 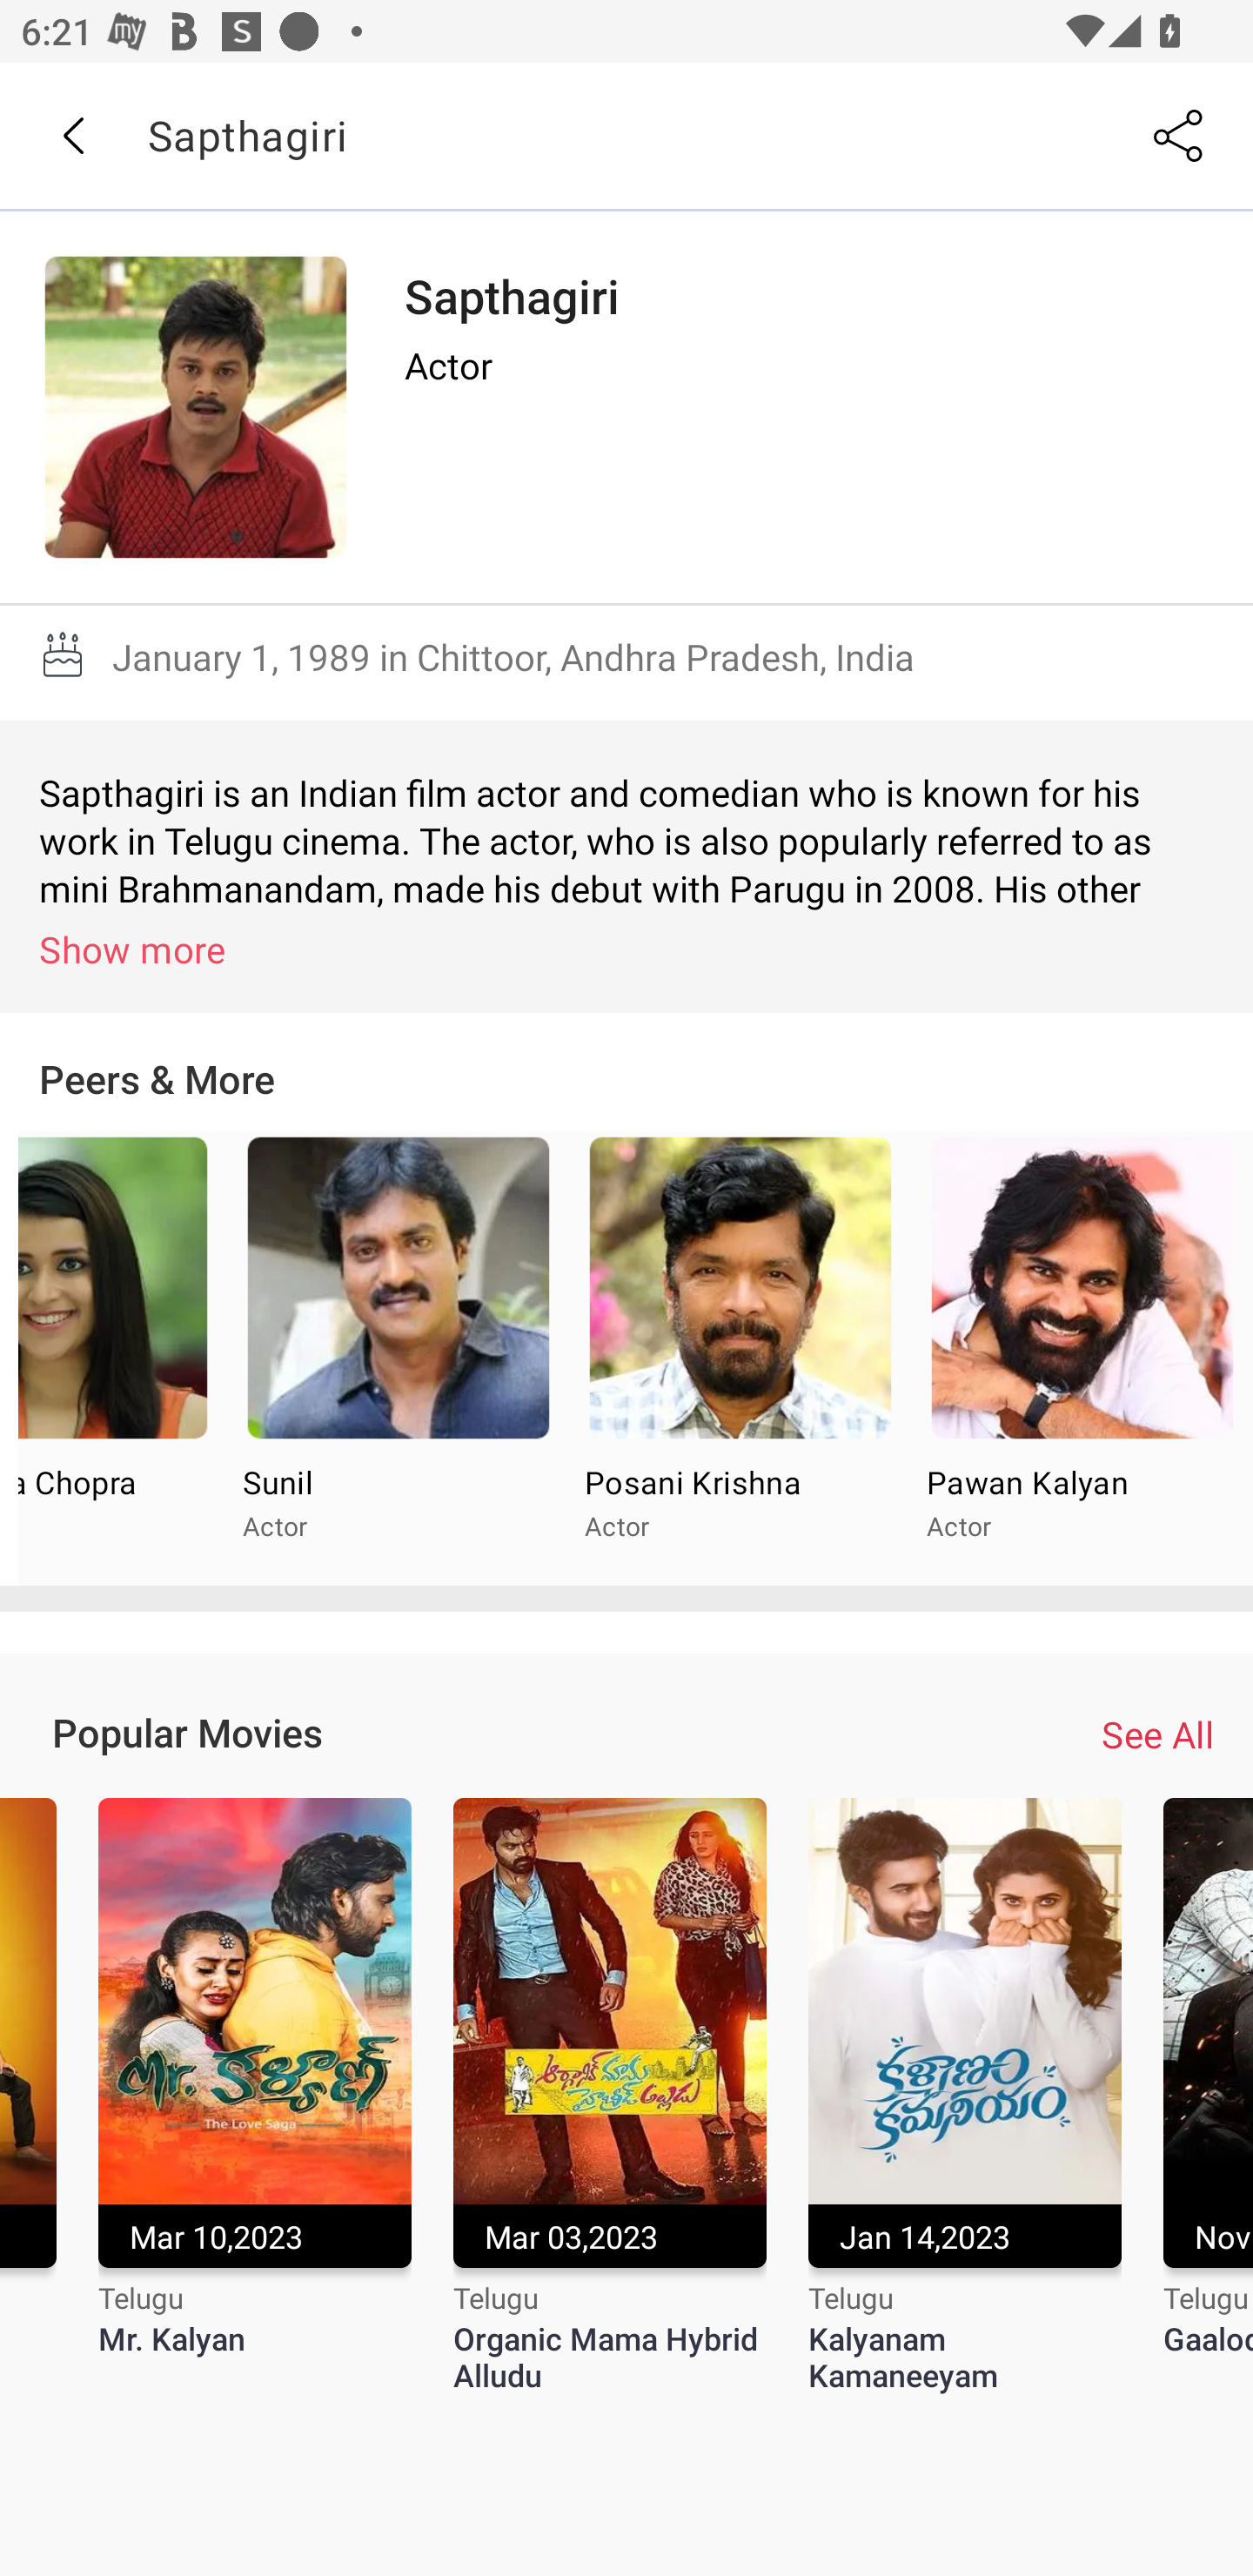 I want to click on Back, so click(x=72, y=136).